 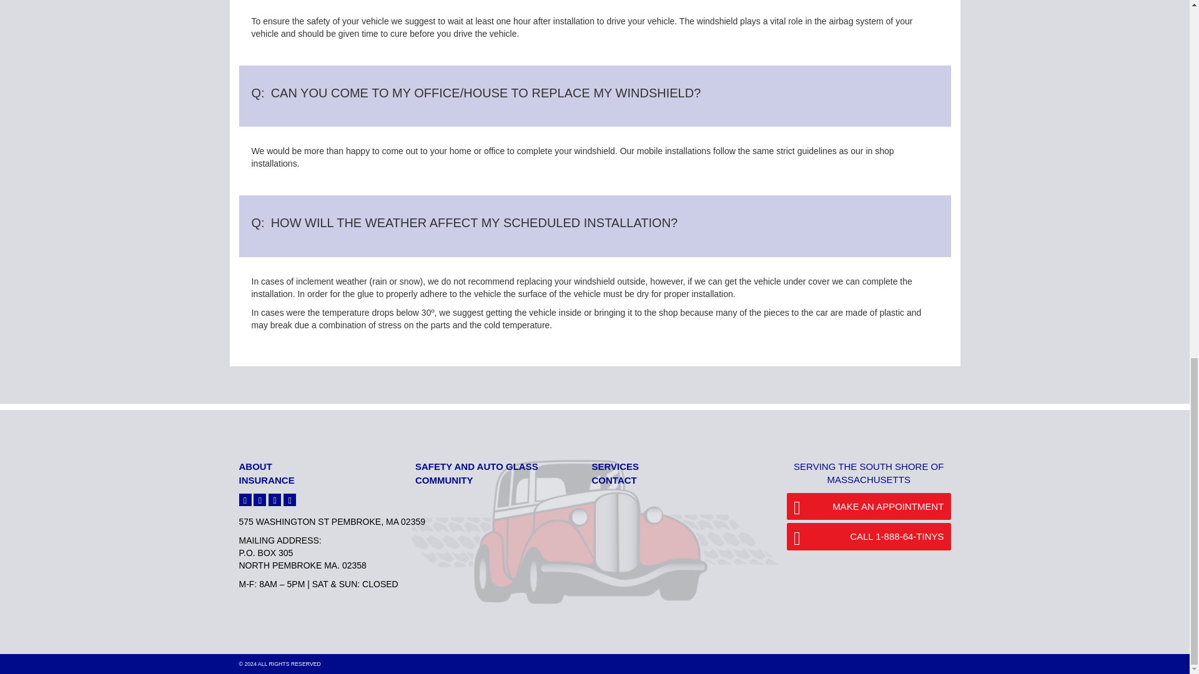 I want to click on ABOUT, so click(x=255, y=466).